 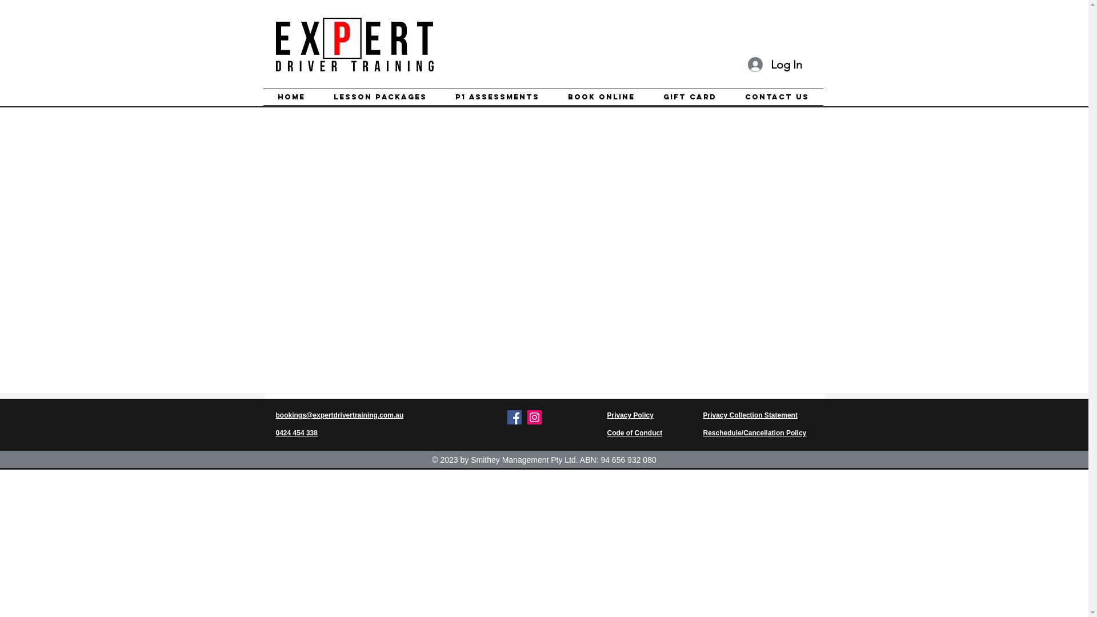 I want to click on Log In, so click(x=775, y=65).